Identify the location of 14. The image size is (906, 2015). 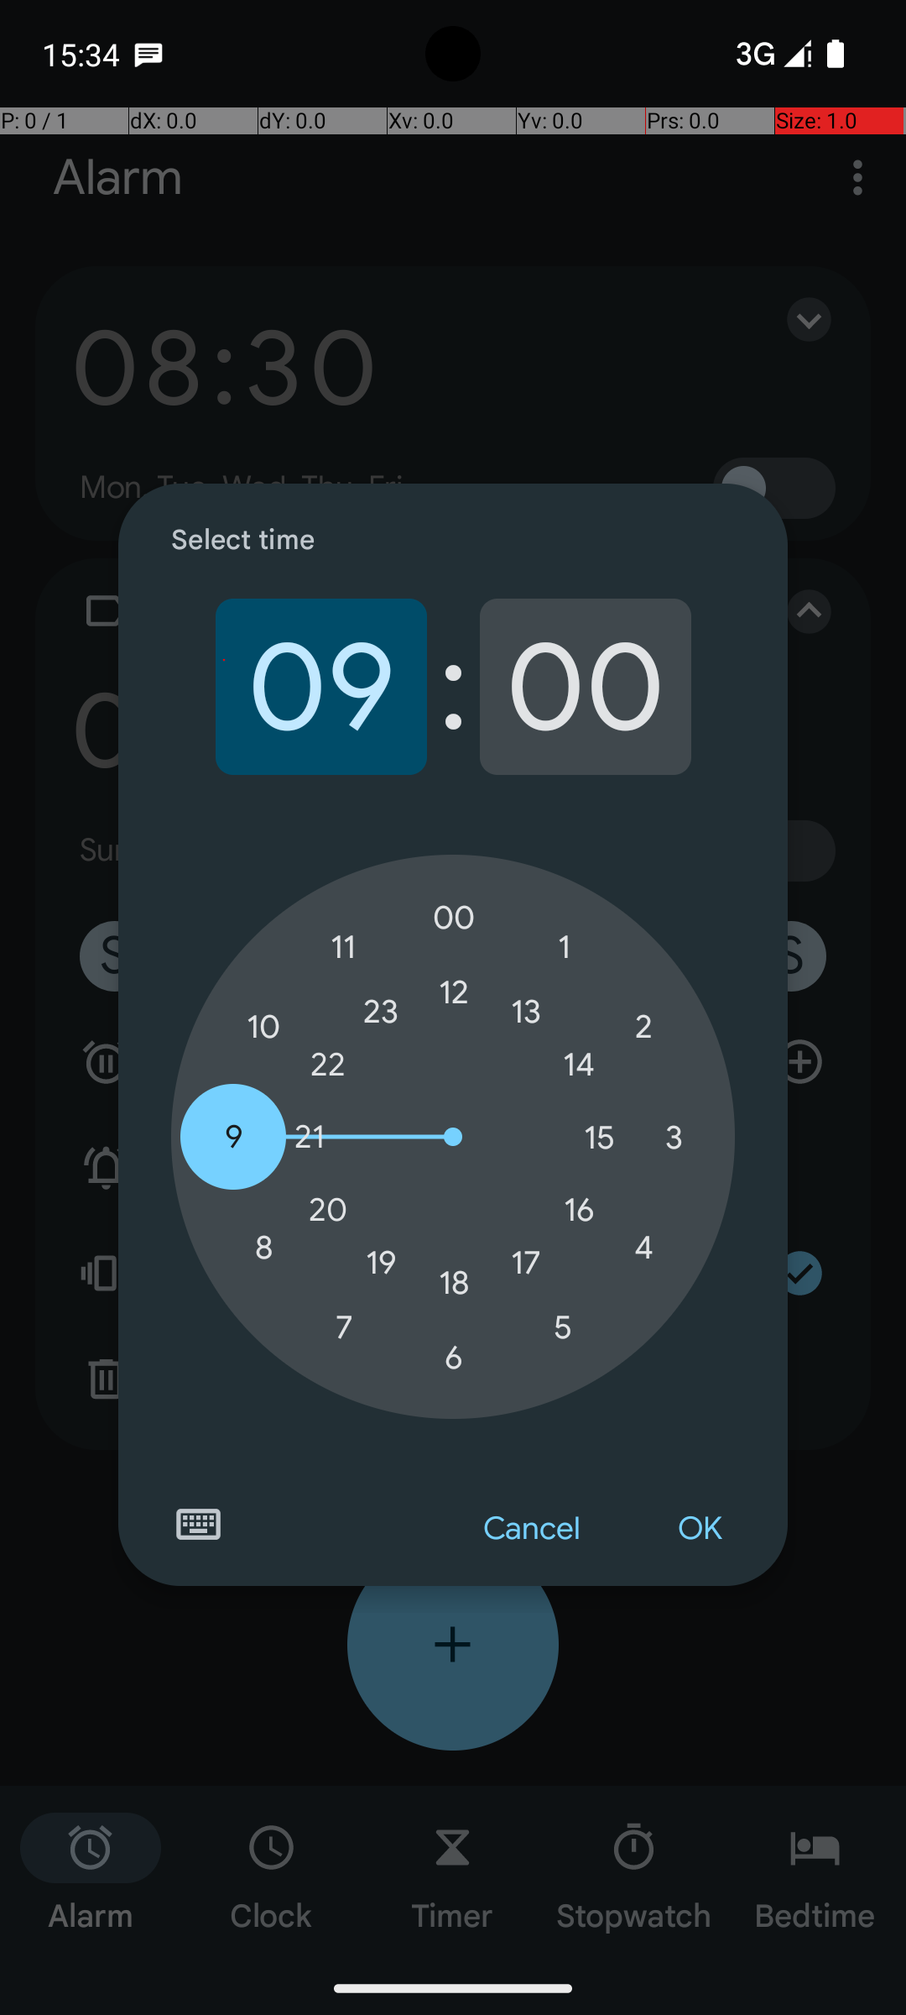
(579, 1065).